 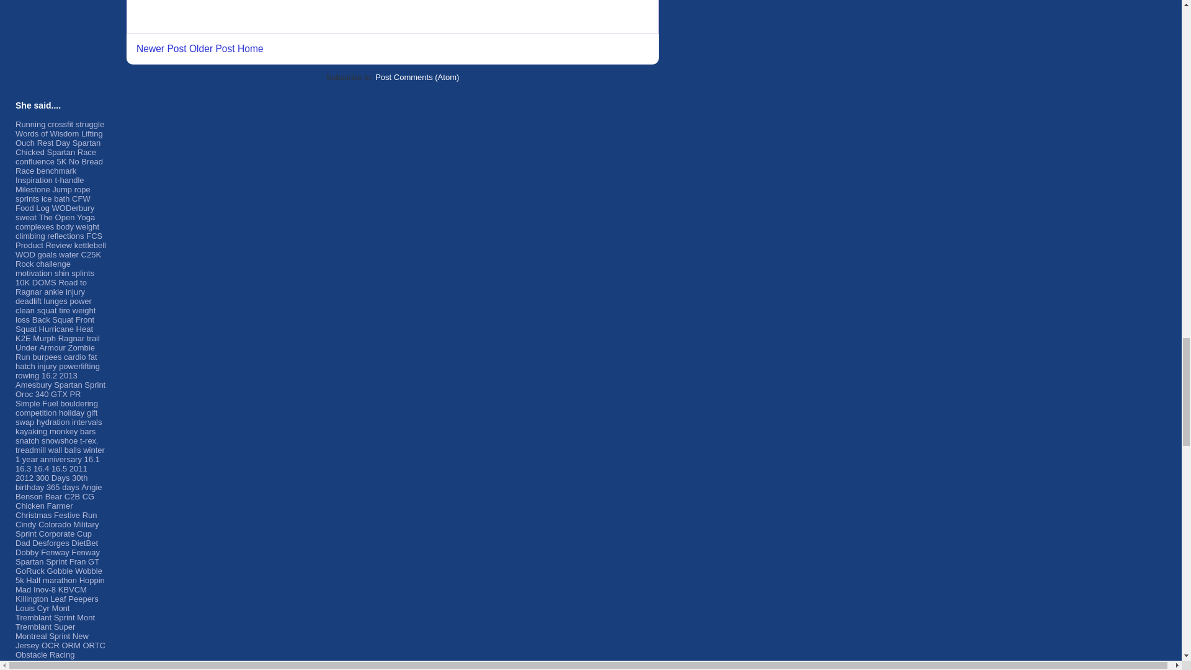 What do you see at coordinates (25, 143) in the screenshot?
I see `Ouch` at bounding box center [25, 143].